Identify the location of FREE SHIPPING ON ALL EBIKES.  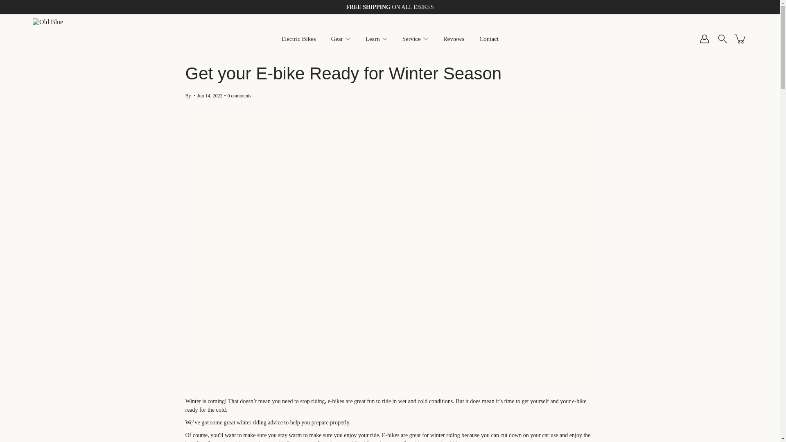
(390, 7).